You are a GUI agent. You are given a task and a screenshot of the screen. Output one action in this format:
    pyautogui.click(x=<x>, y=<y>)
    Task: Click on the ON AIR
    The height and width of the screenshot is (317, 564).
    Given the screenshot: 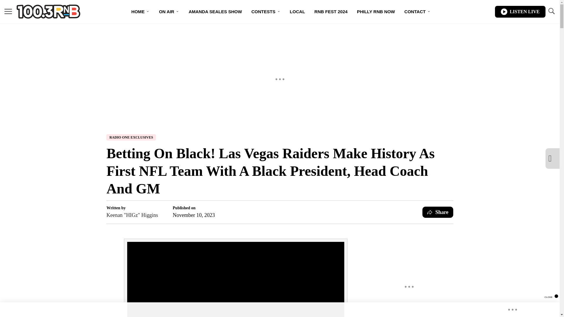 What is the action you would take?
    pyautogui.click(x=169, y=12)
    